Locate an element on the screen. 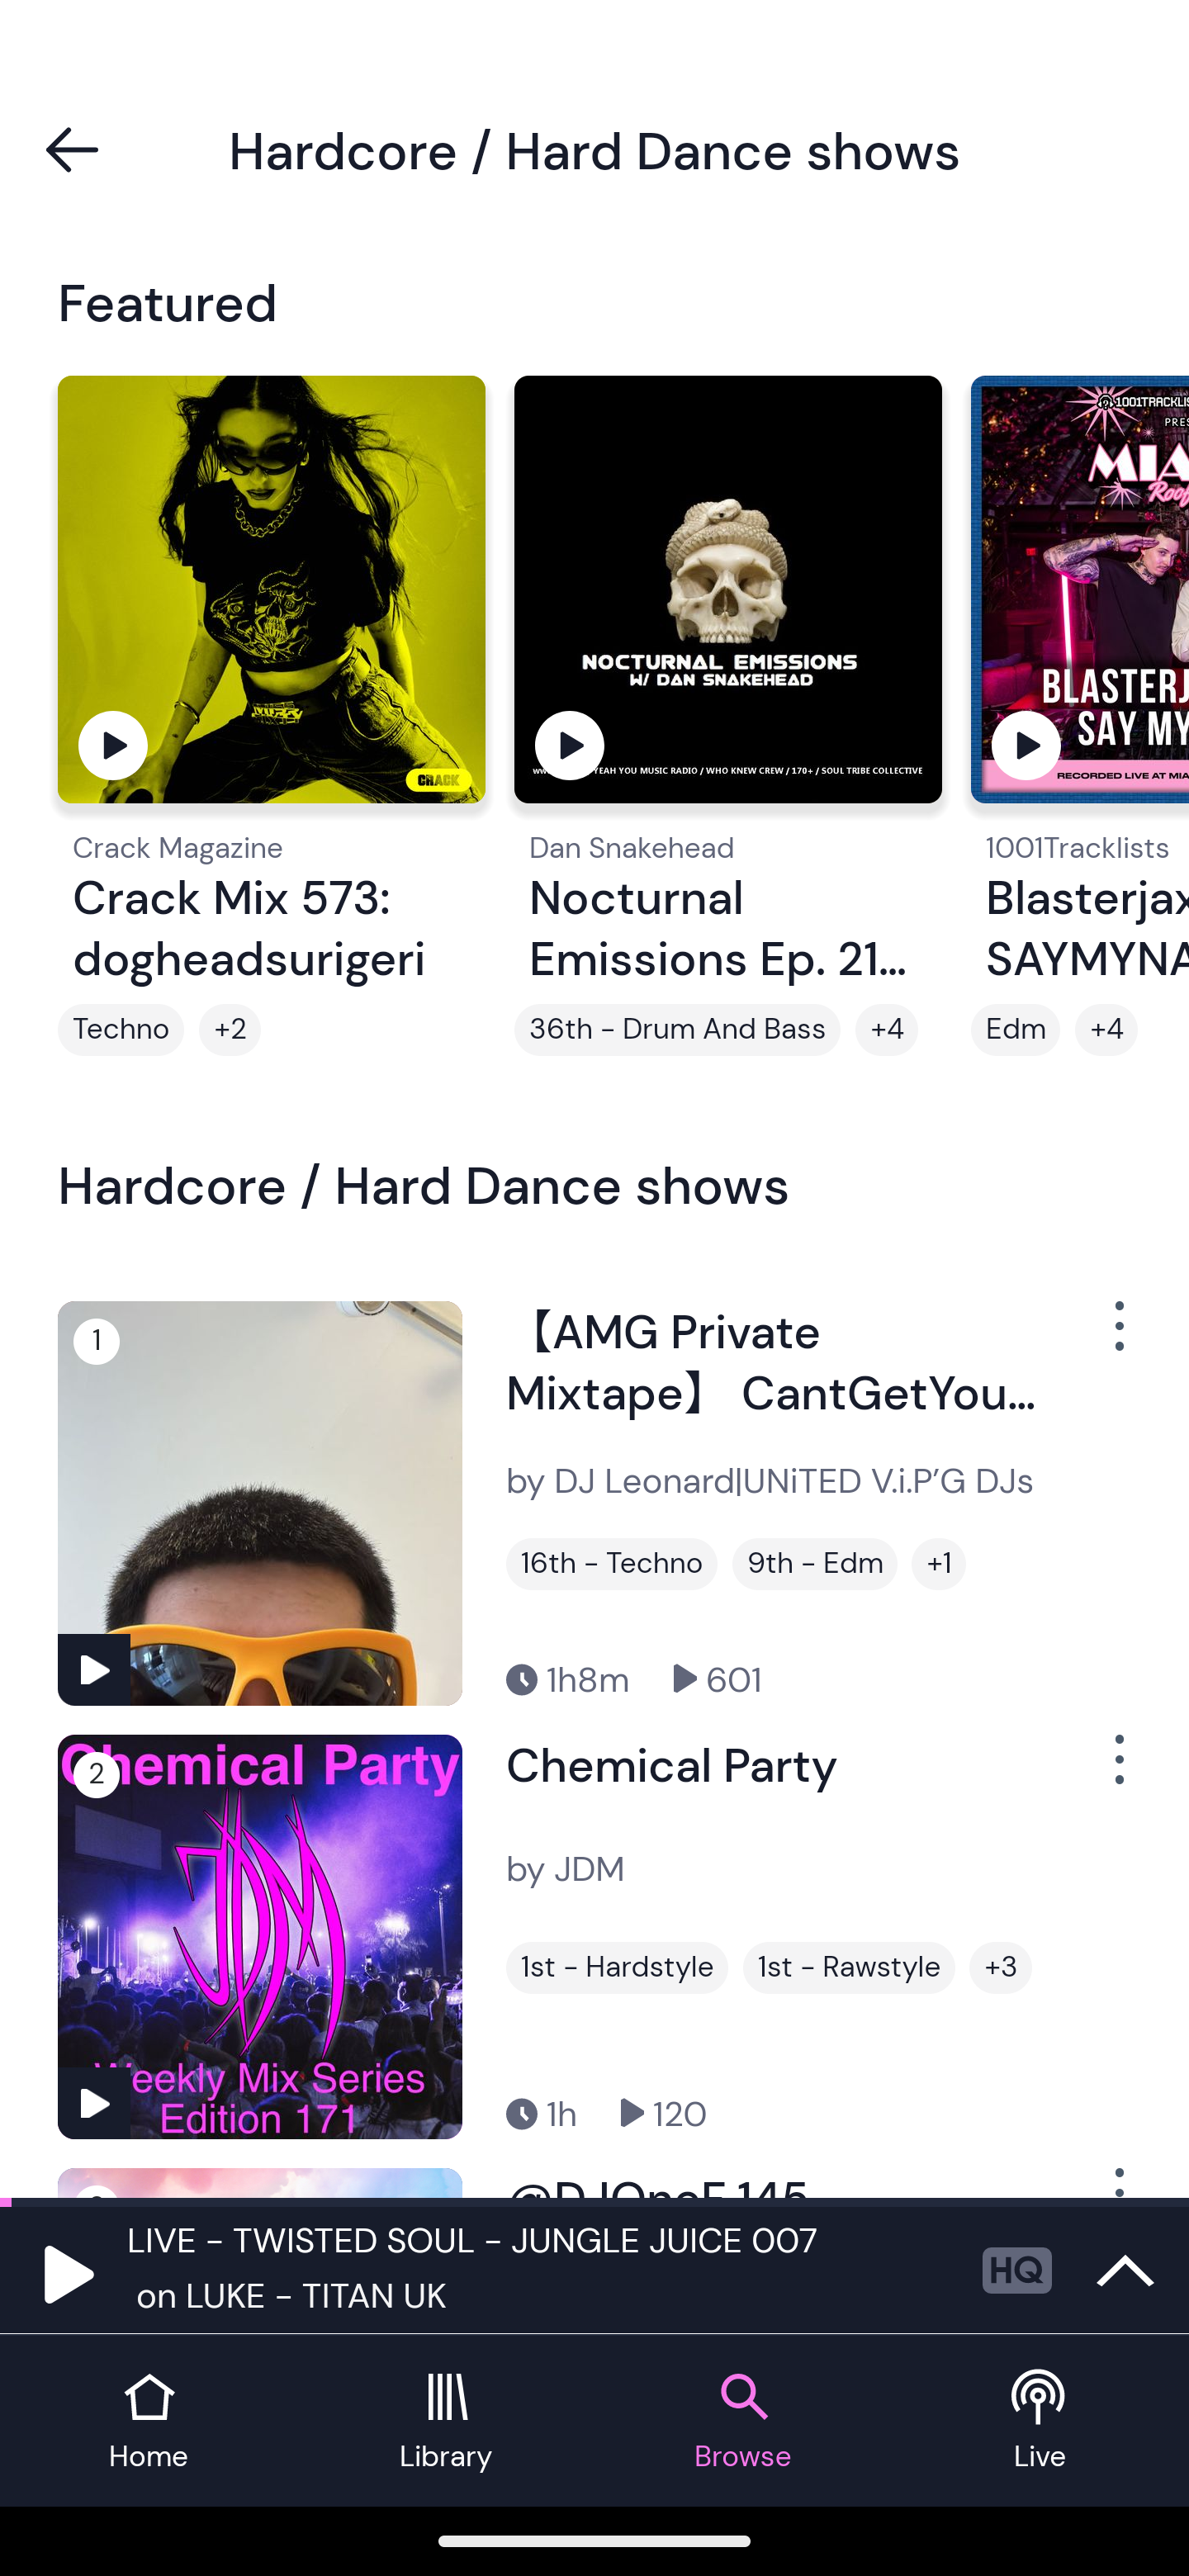  Live tab Live is located at coordinates (1040, 2421).